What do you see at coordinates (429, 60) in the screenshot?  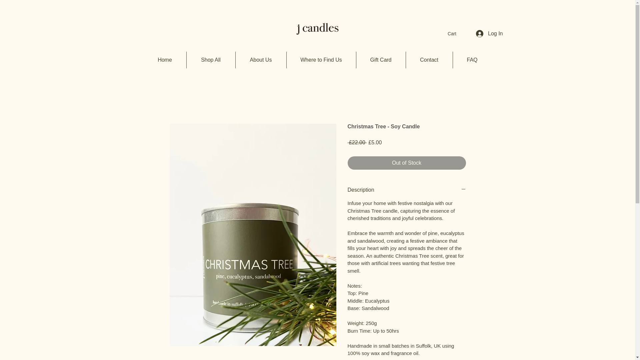 I see `Contact` at bounding box center [429, 60].